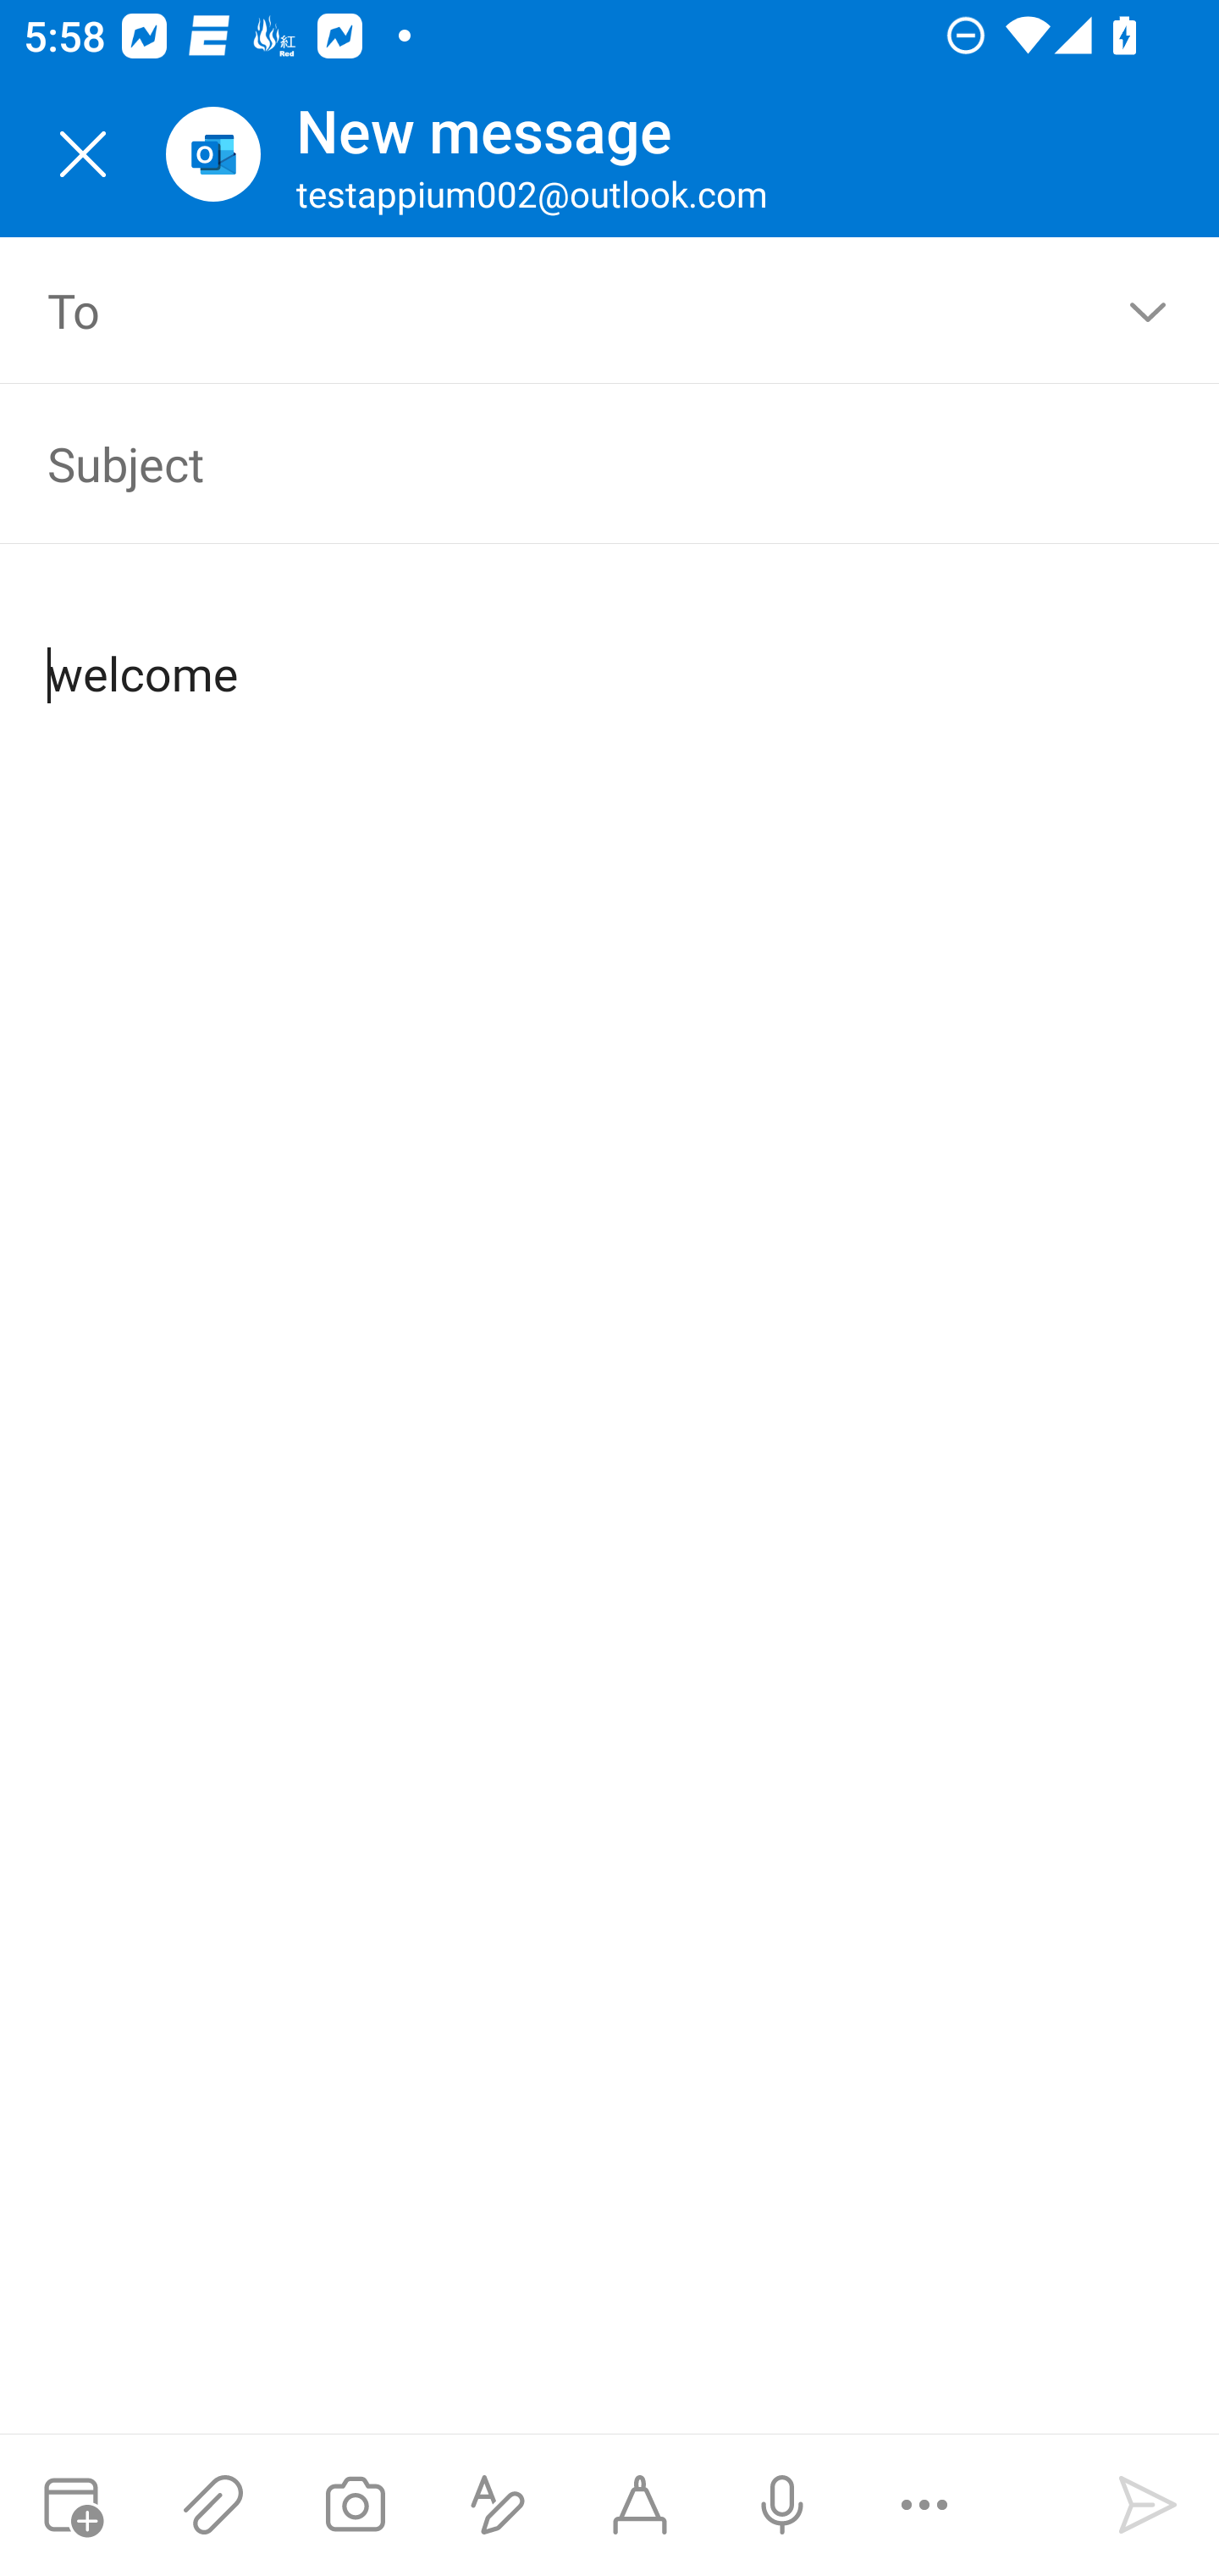 The width and height of the screenshot is (1219, 2576). I want to click on Dictation, so click(781, 2505).